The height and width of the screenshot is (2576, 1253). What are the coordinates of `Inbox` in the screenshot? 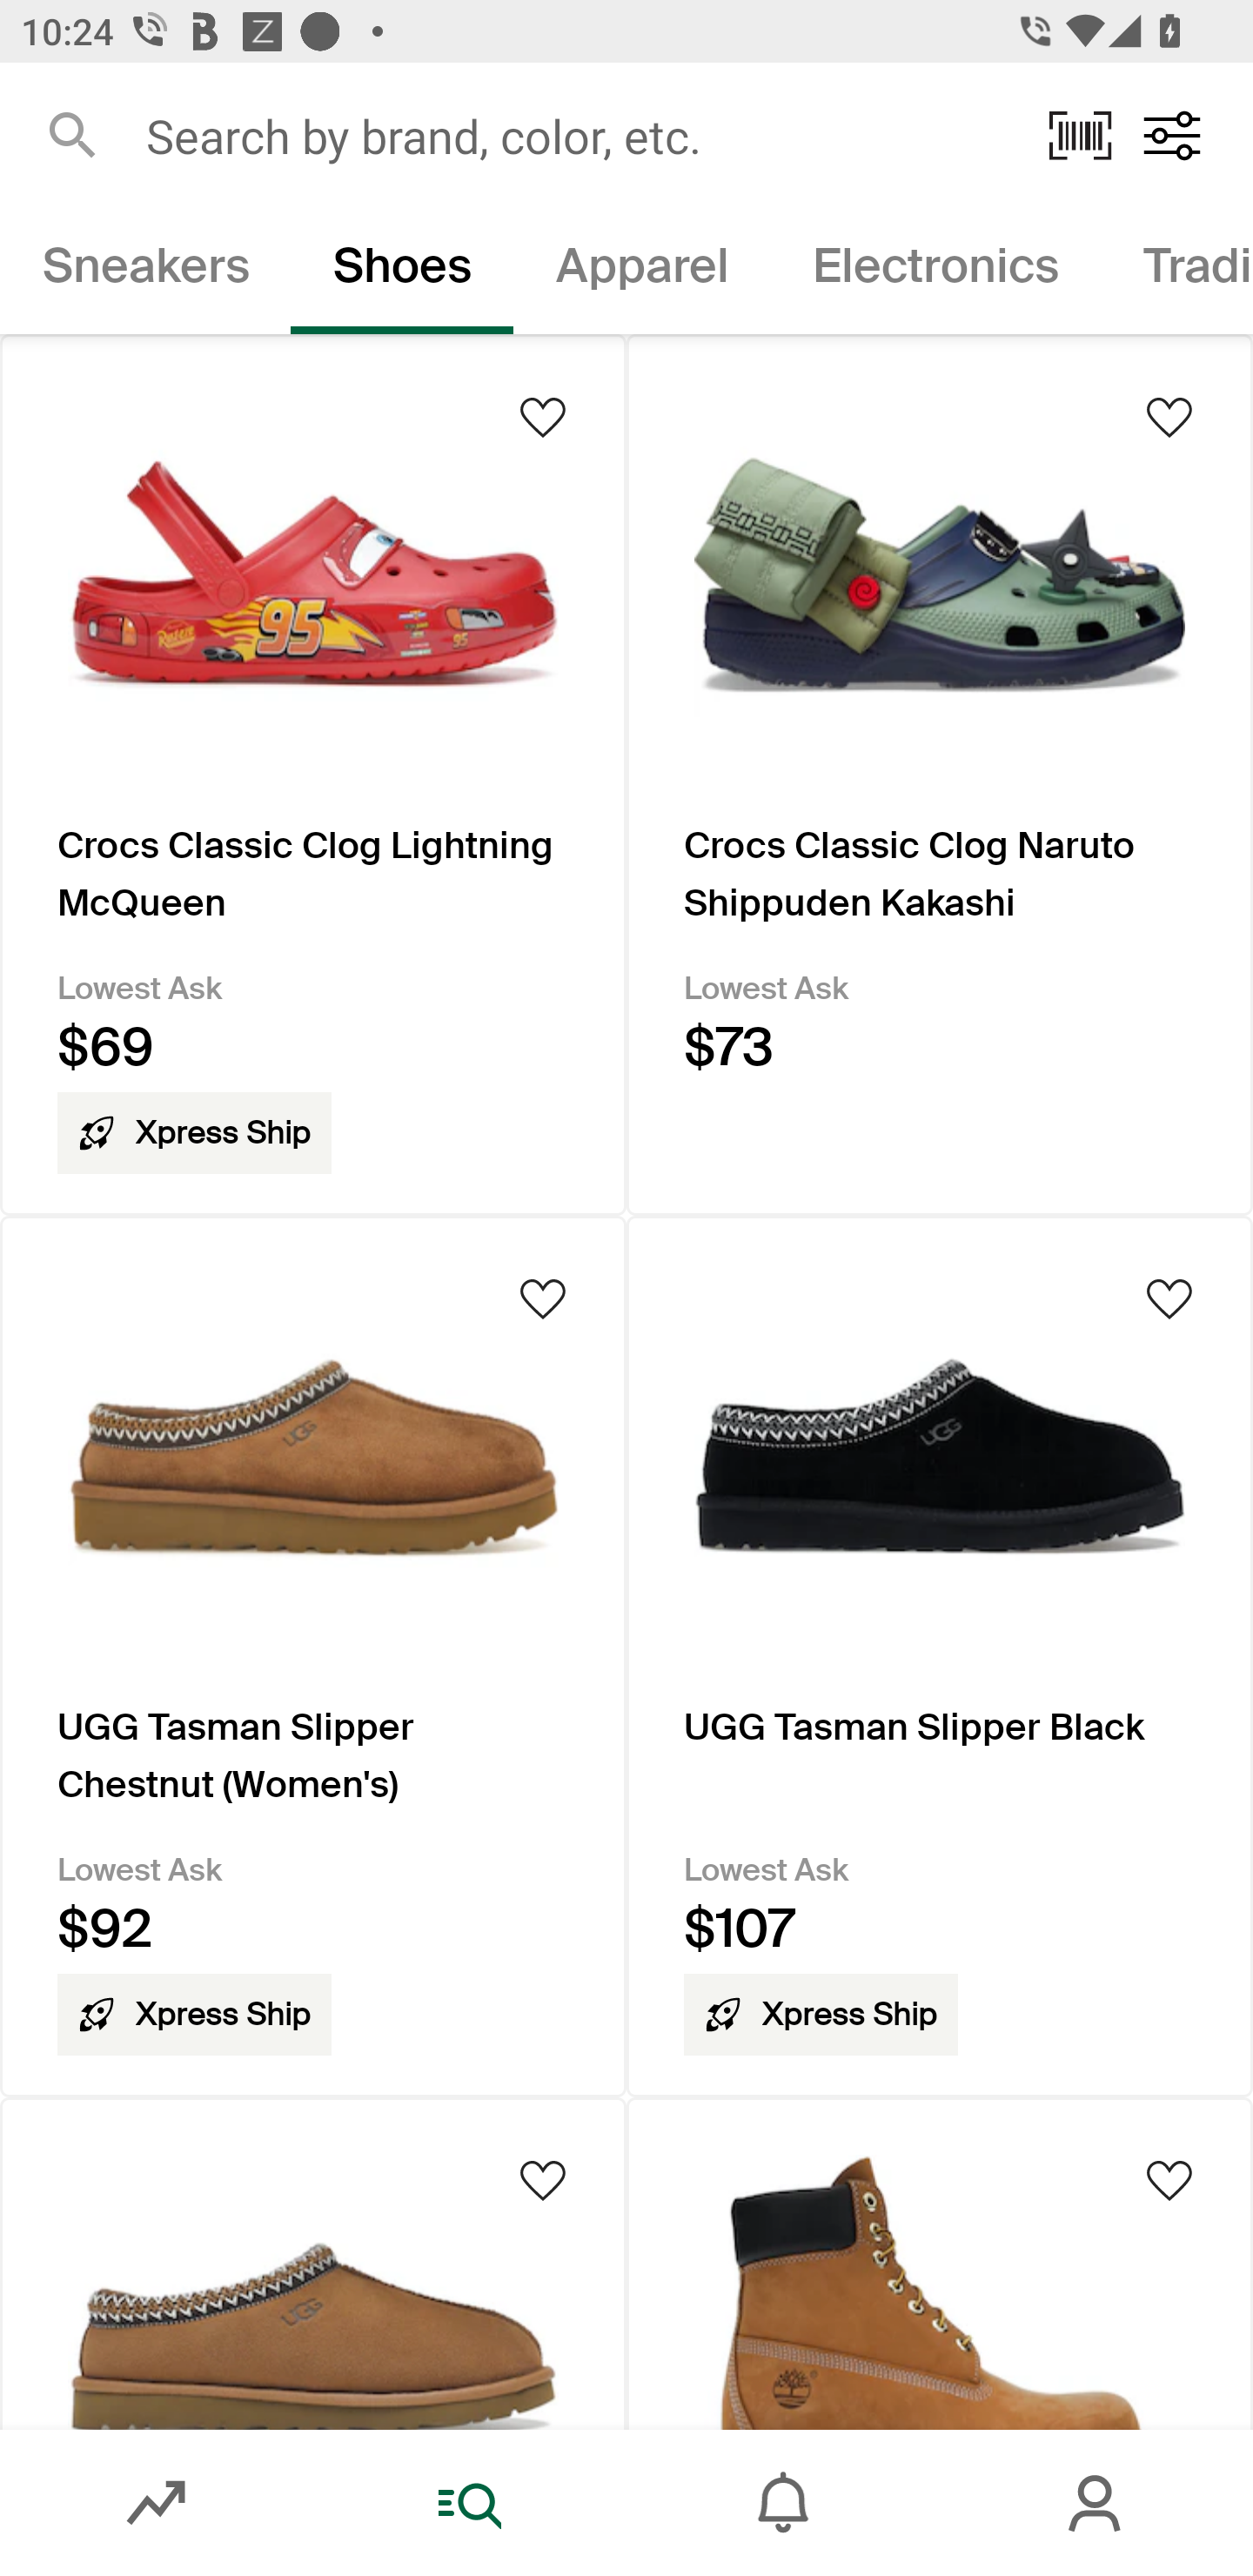 It's located at (783, 2503).